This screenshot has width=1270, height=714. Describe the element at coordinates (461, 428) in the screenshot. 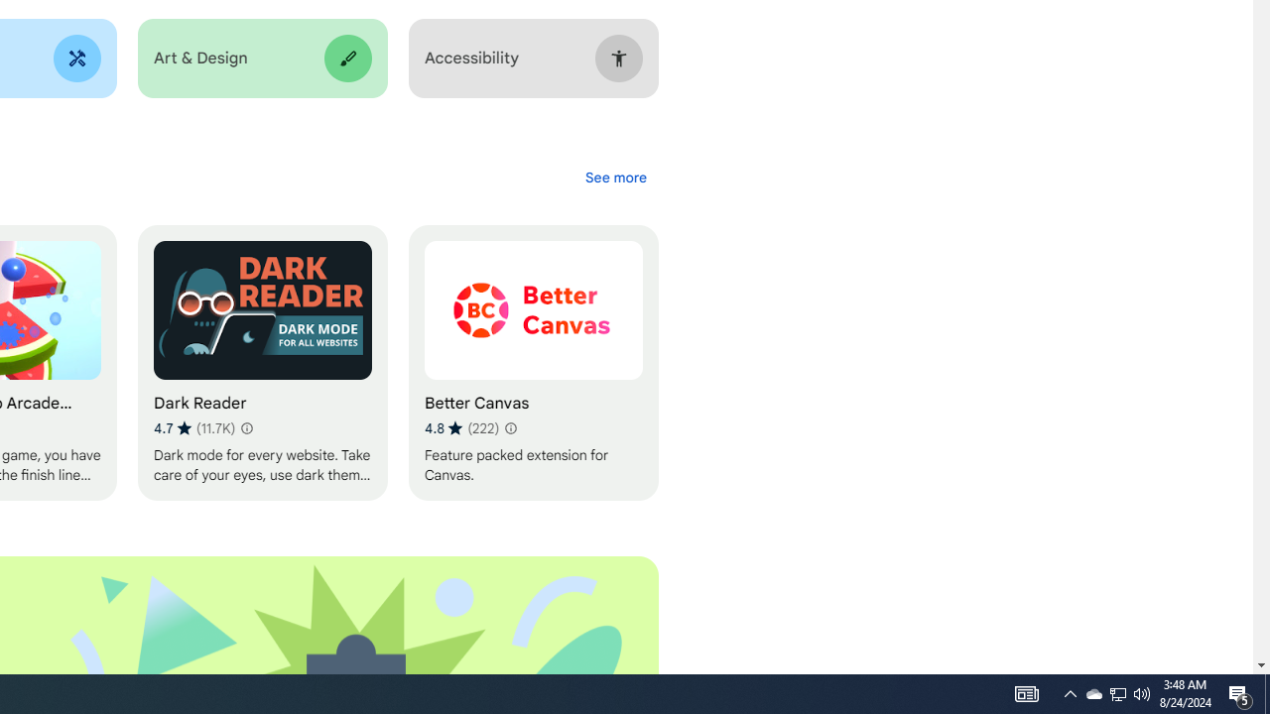

I see `Average rating 4.8 out of 5 stars. 222 ratings.` at that location.